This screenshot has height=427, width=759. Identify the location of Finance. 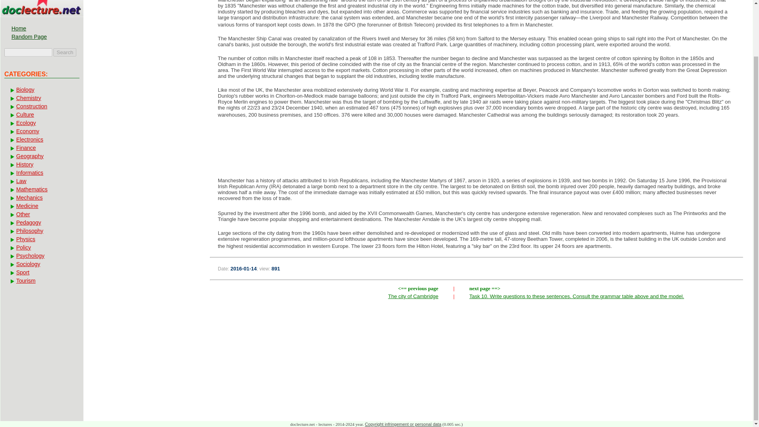
(41, 148).